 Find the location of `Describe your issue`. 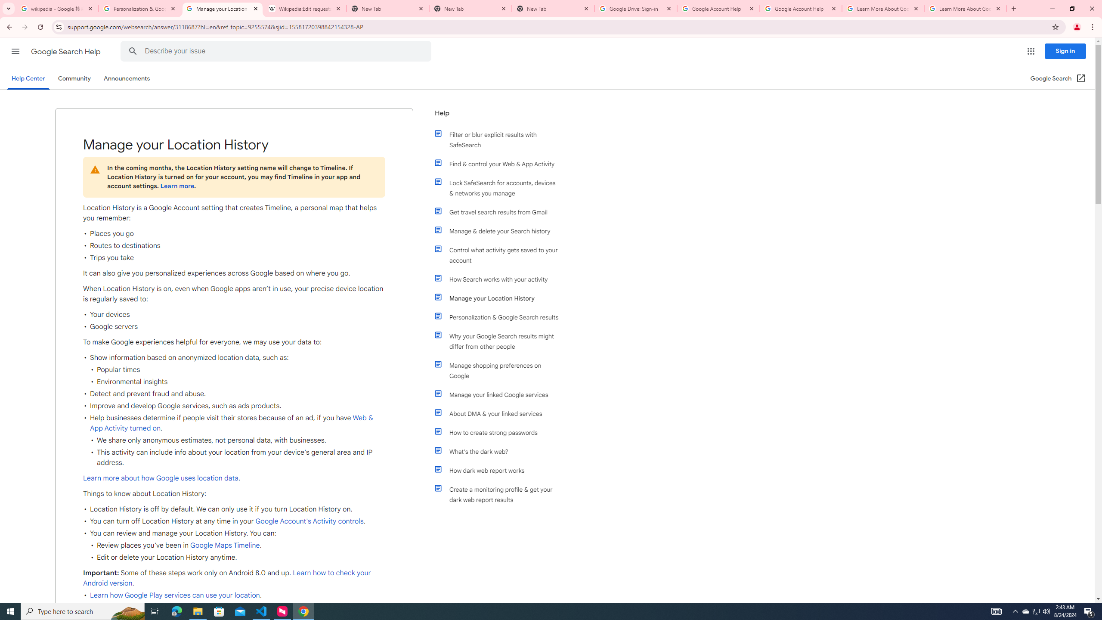

Describe your issue is located at coordinates (277, 51).